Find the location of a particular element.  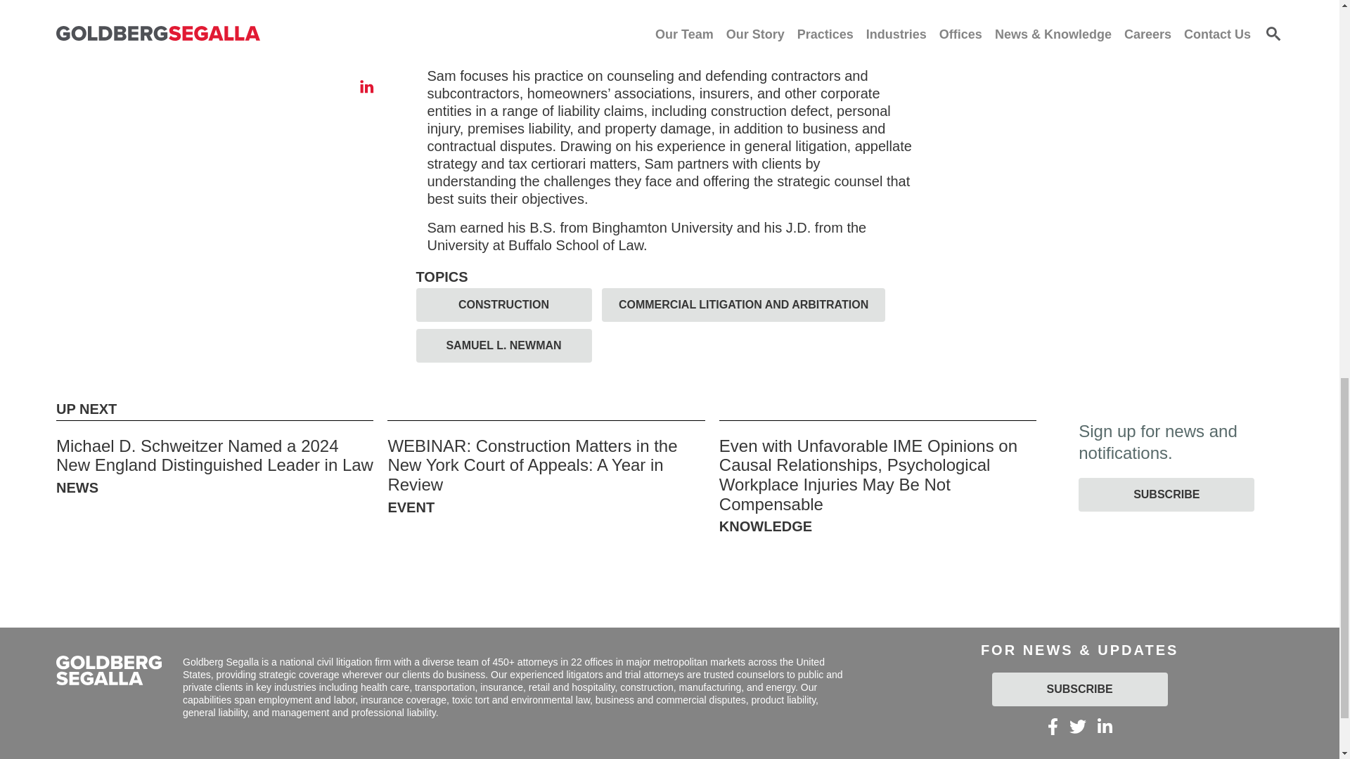

CONSTRUCTION is located at coordinates (503, 305).